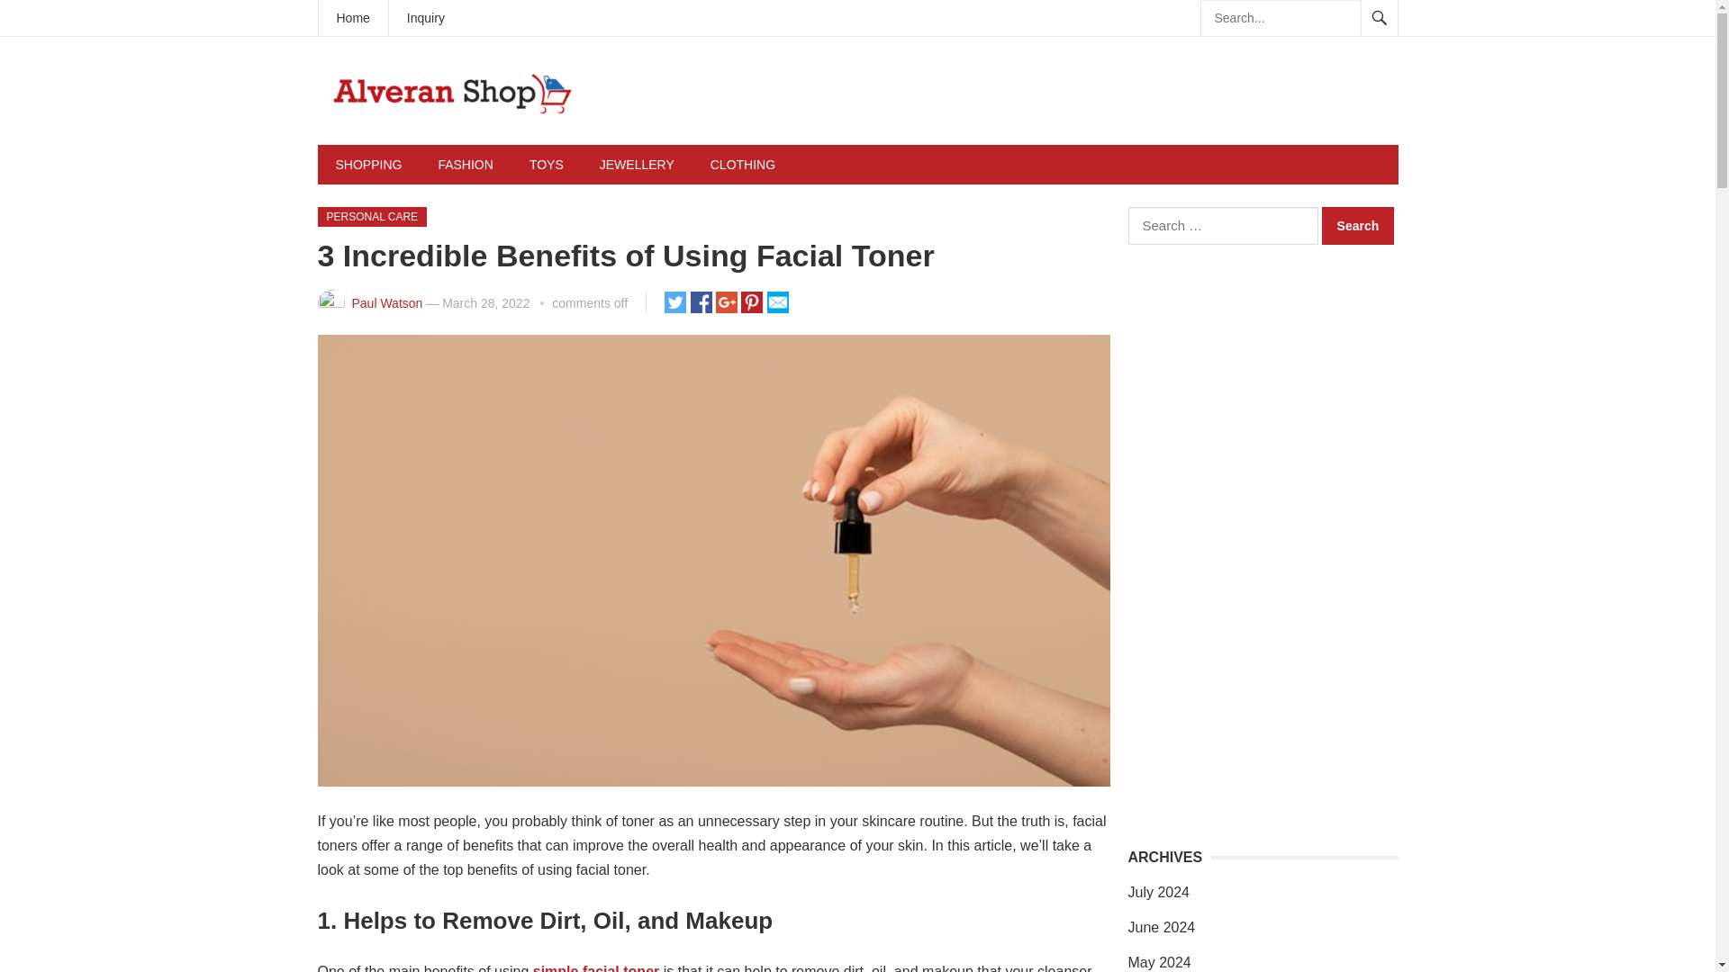  Describe the element at coordinates (371, 216) in the screenshot. I see `View all posts in Personal Care` at that location.